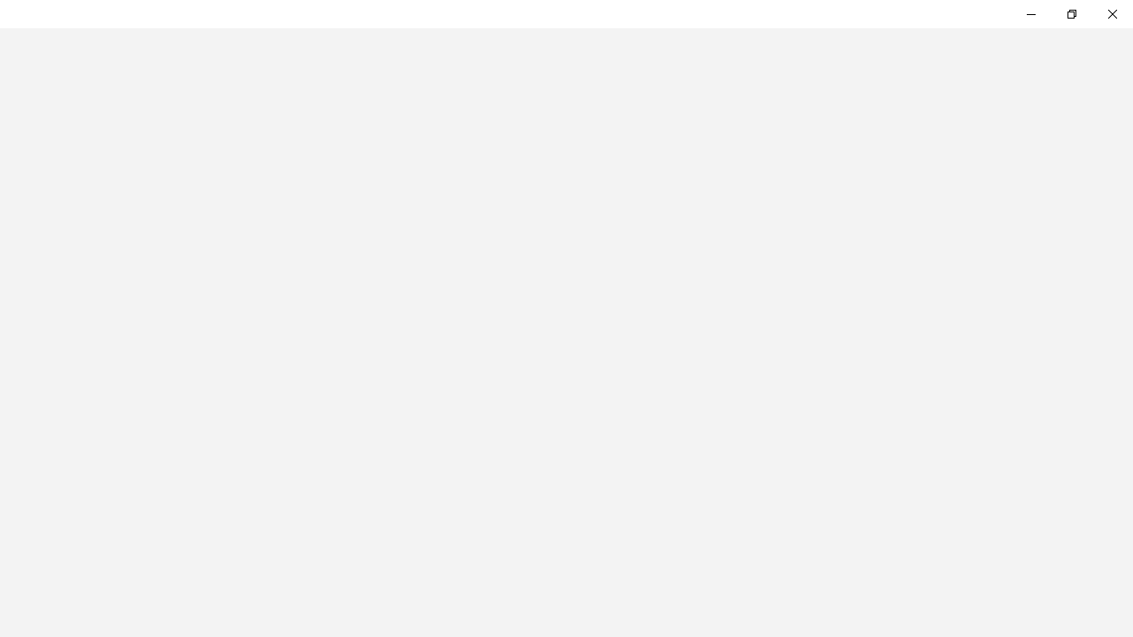 The width and height of the screenshot is (1133, 637). What do you see at coordinates (1030, 14) in the screenshot?
I see `Minimize Feedback Hub` at bounding box center [1030, 14].